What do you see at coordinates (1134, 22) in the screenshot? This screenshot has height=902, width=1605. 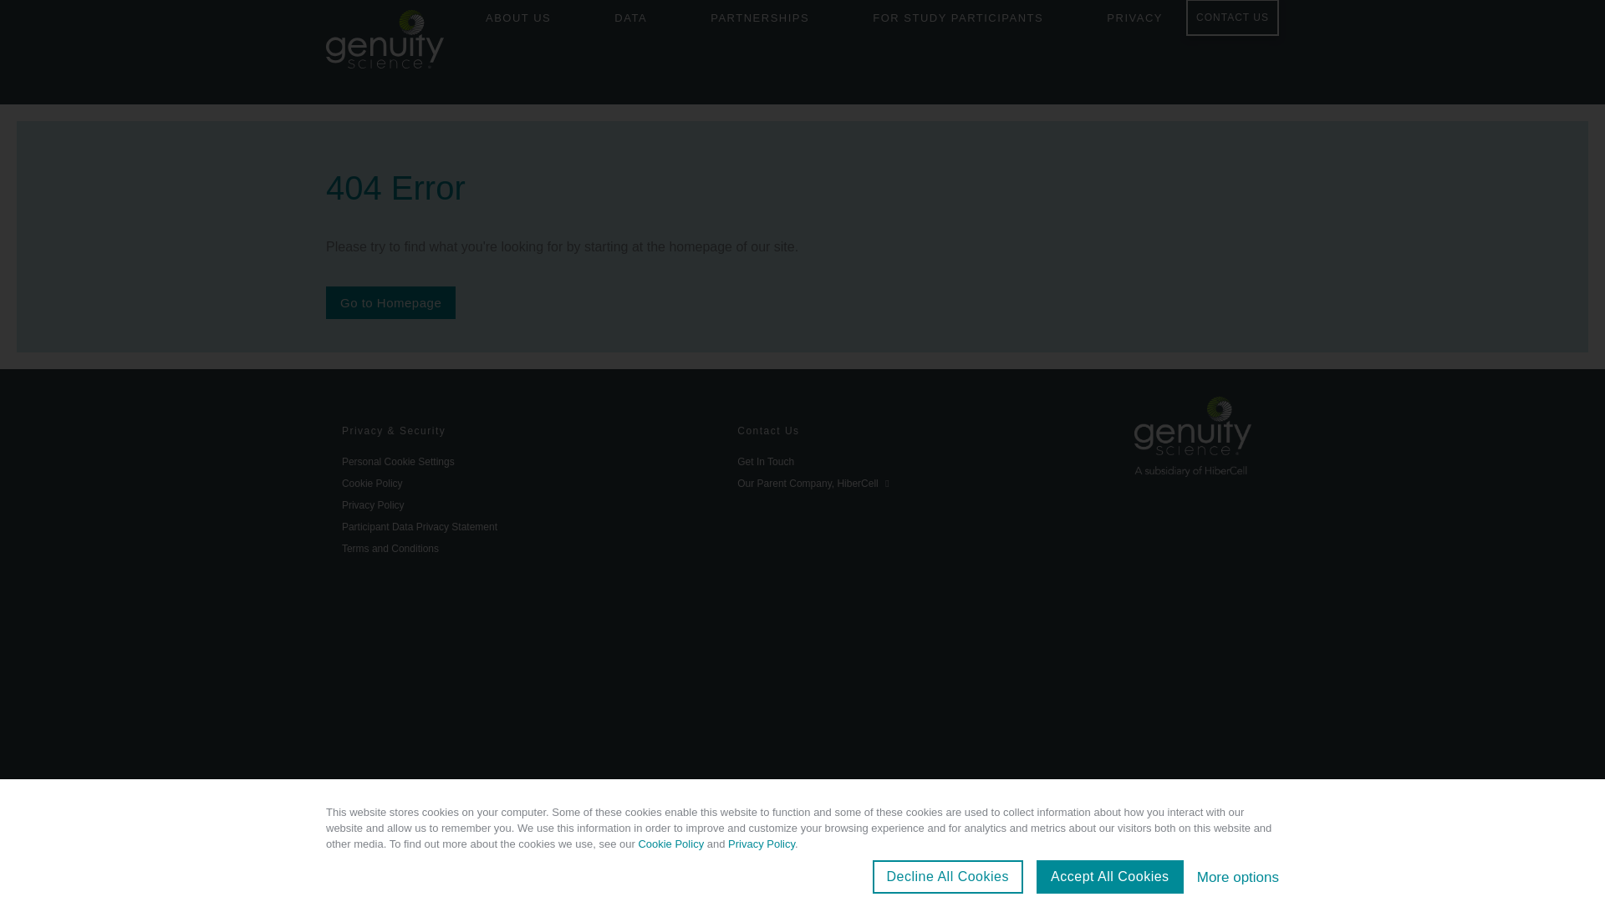 I see `PRIVACY` at bounding box center [1134, 22].